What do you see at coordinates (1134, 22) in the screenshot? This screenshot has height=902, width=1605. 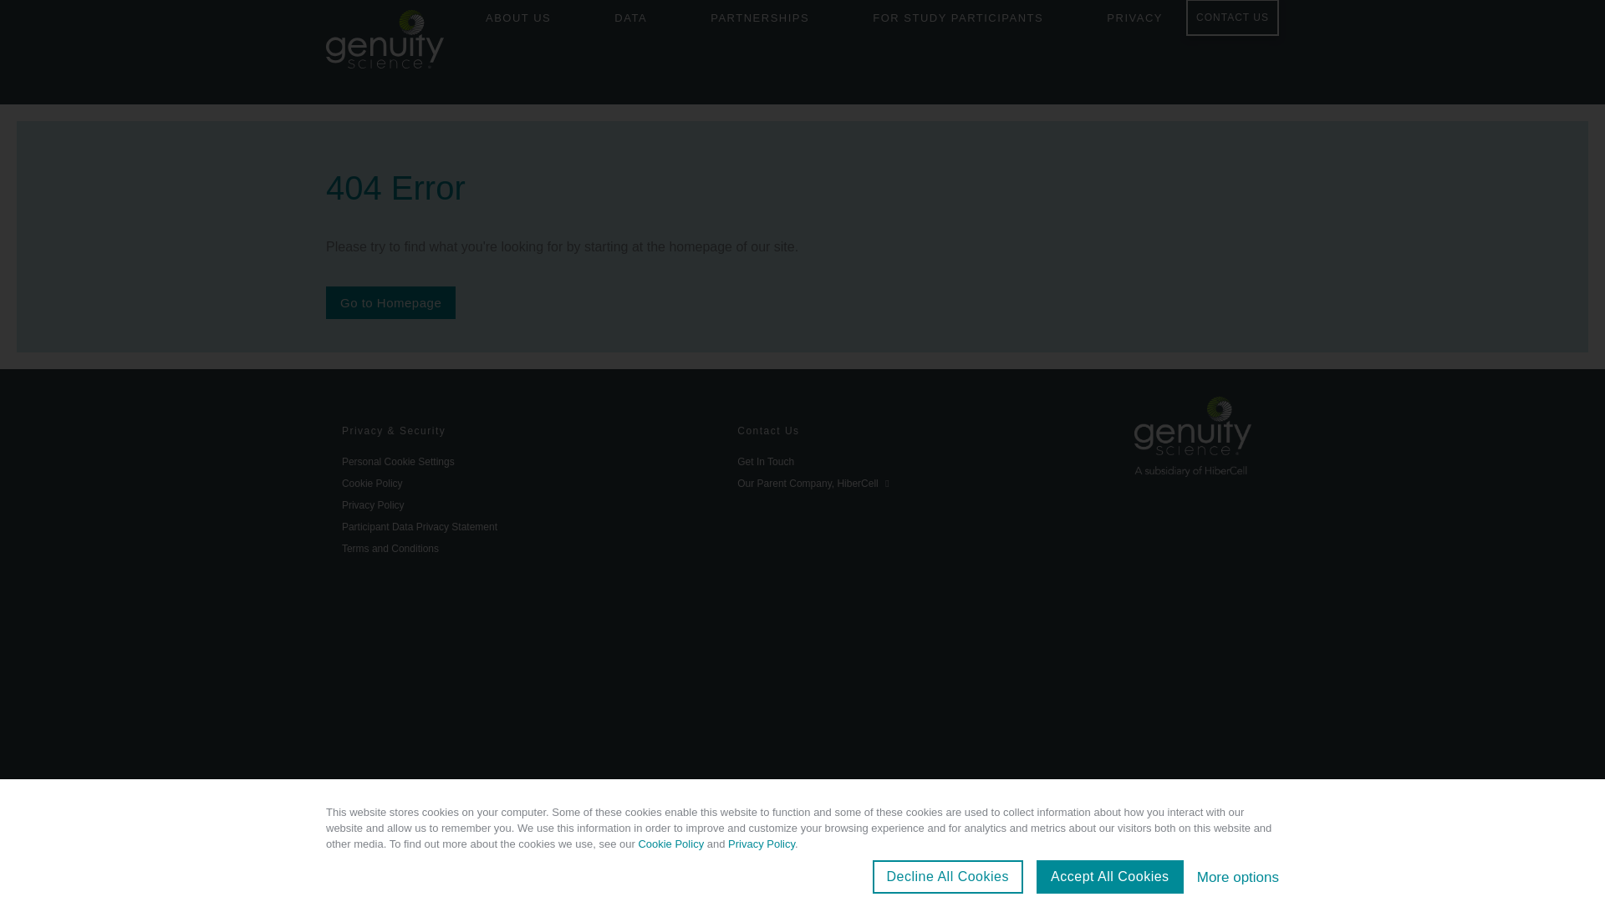 I see `PRIVACY` at bounding box center [1134, 22].